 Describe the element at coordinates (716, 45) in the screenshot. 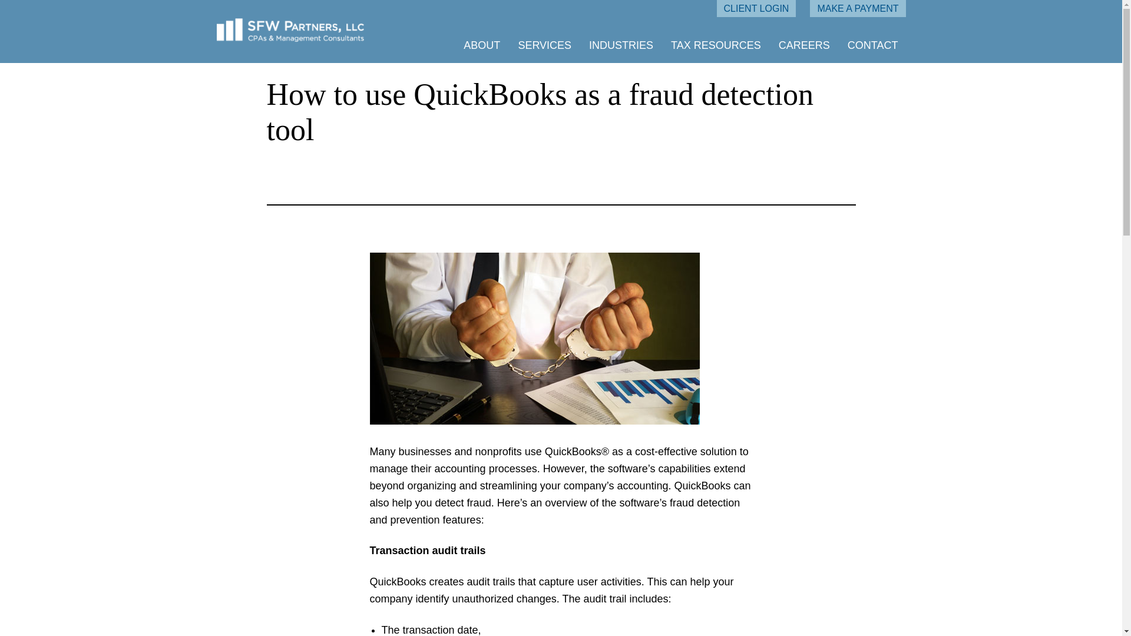

I see `TAX RESOURCES` at that location.